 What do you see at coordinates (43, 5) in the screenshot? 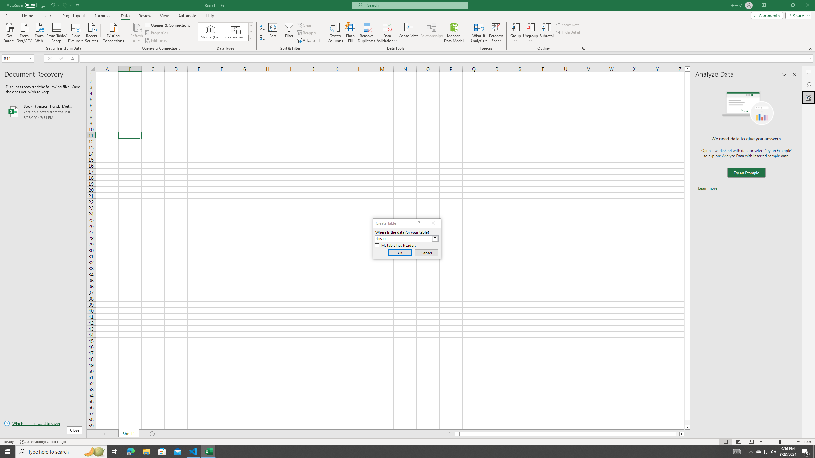
I see `Save` at bounding box center [43, 5].